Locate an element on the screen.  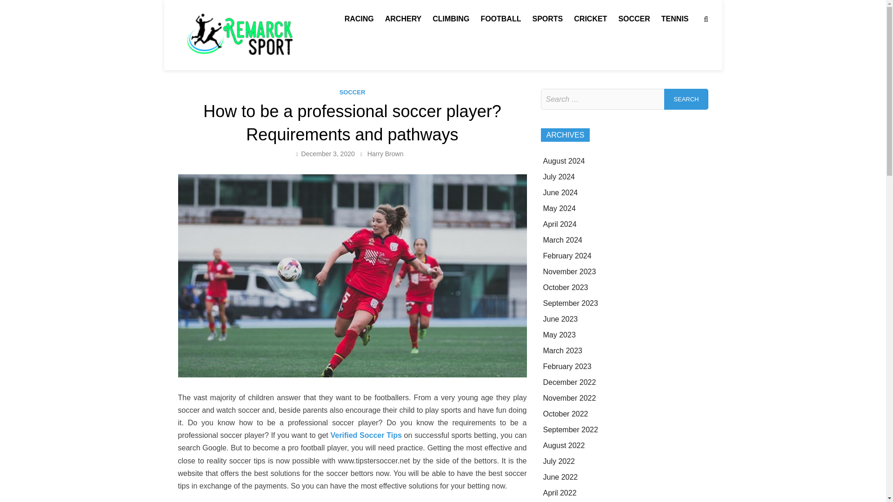
February 2024 is located at coordinates (567, 256).